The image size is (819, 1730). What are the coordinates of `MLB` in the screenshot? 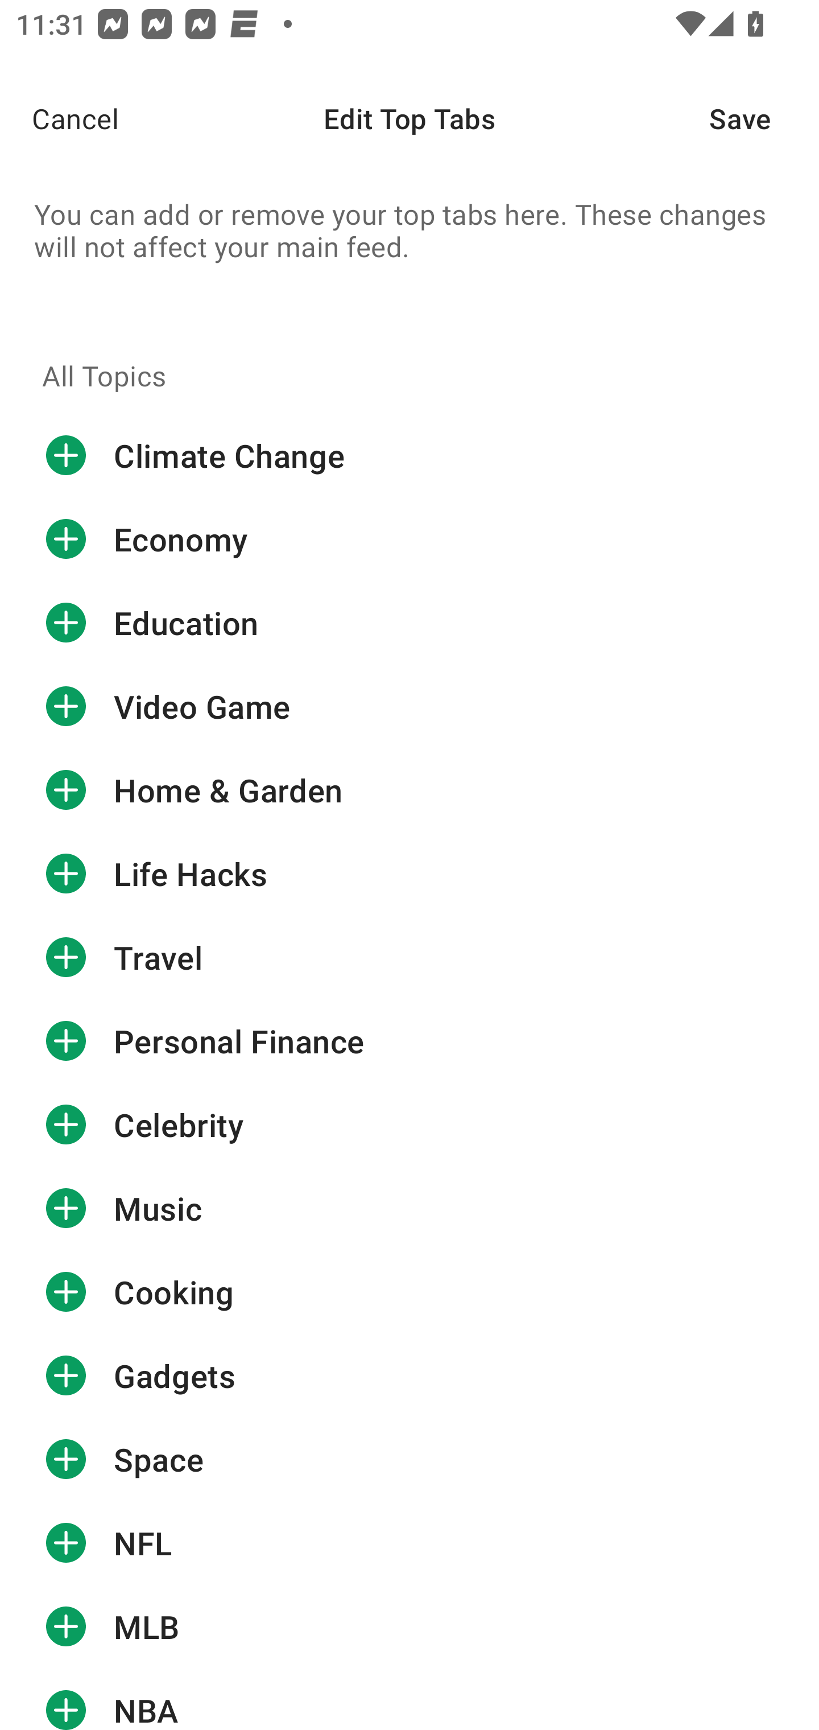 It's located at (409, 1626).